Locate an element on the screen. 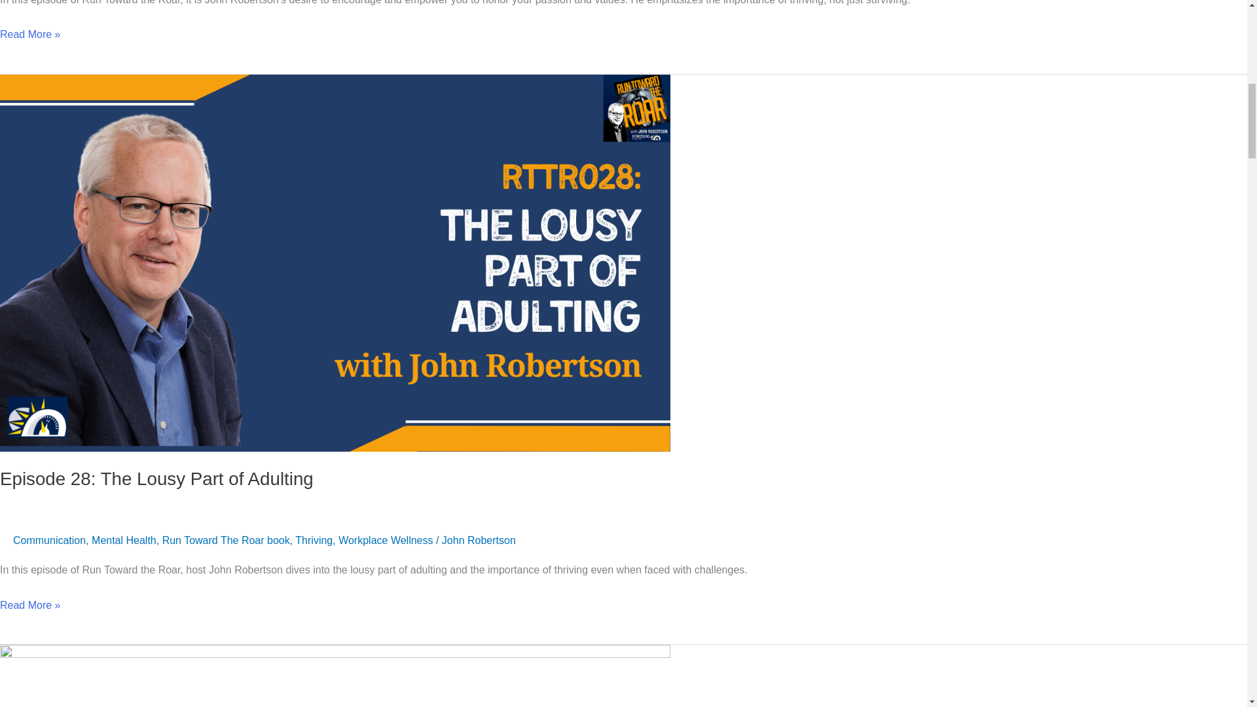  Workplace Wellness is located at coordinates (385, 539).